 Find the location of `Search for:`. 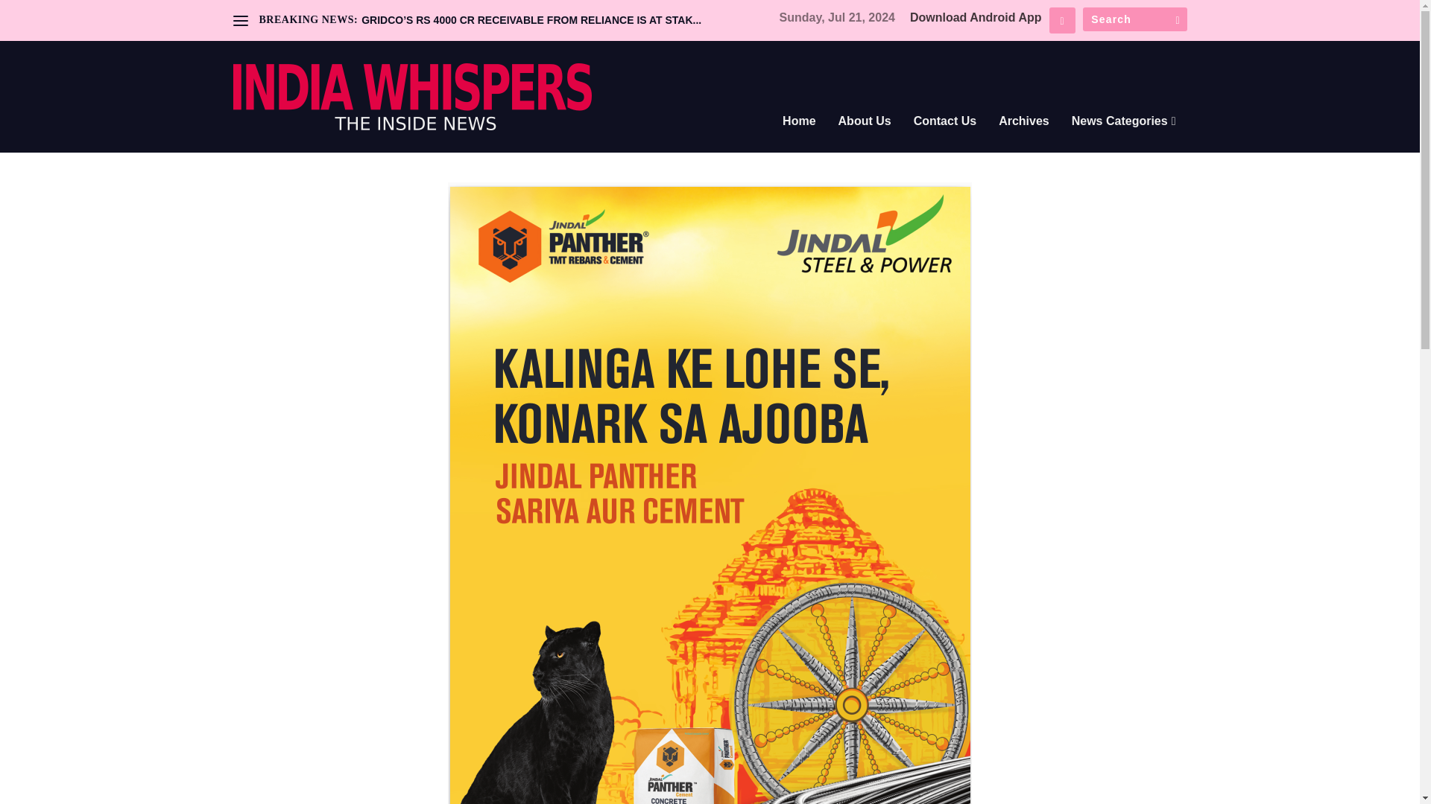

Search for: is located at coordinates (1134, 19).